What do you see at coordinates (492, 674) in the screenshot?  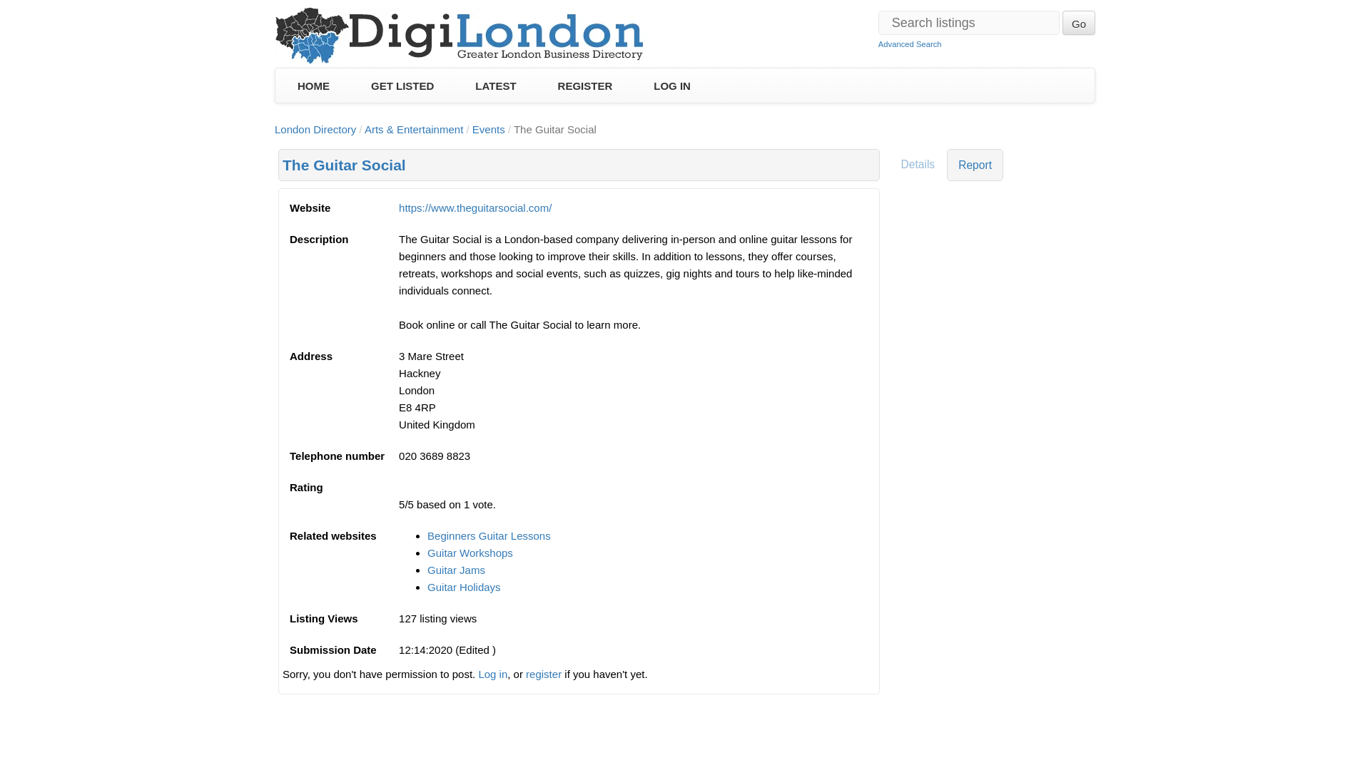 I see `Log in` at bounding box center [492, 674].